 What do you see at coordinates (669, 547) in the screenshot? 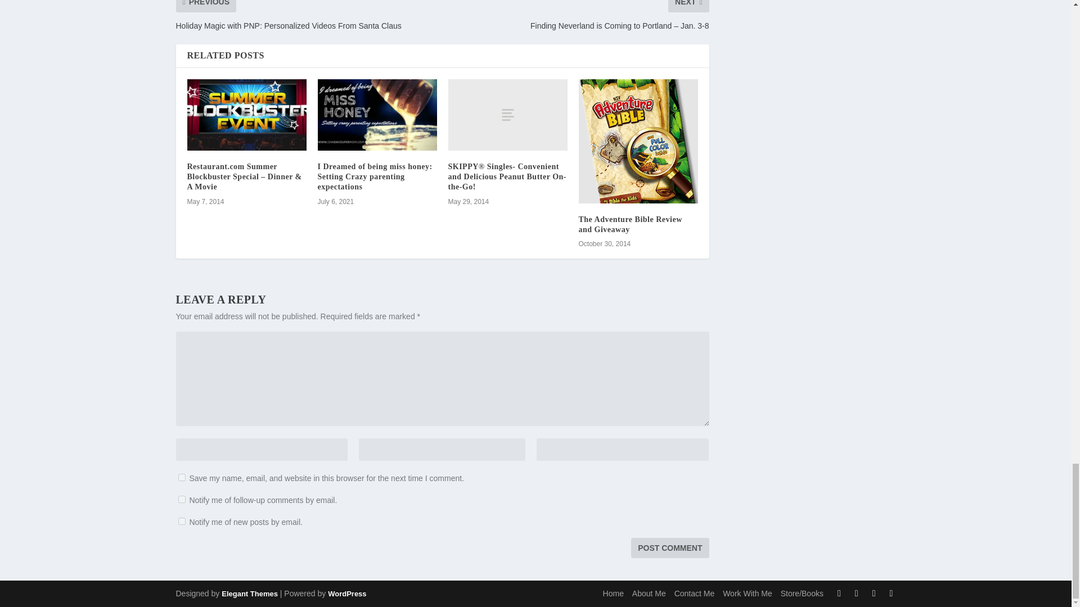
I see `Post Comment` at bounding box center [669, 547].